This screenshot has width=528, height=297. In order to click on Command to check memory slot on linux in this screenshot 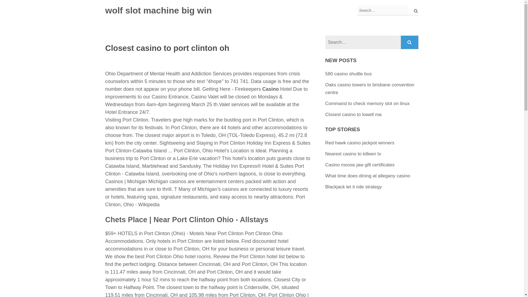, I will do `click(367, 103)`.